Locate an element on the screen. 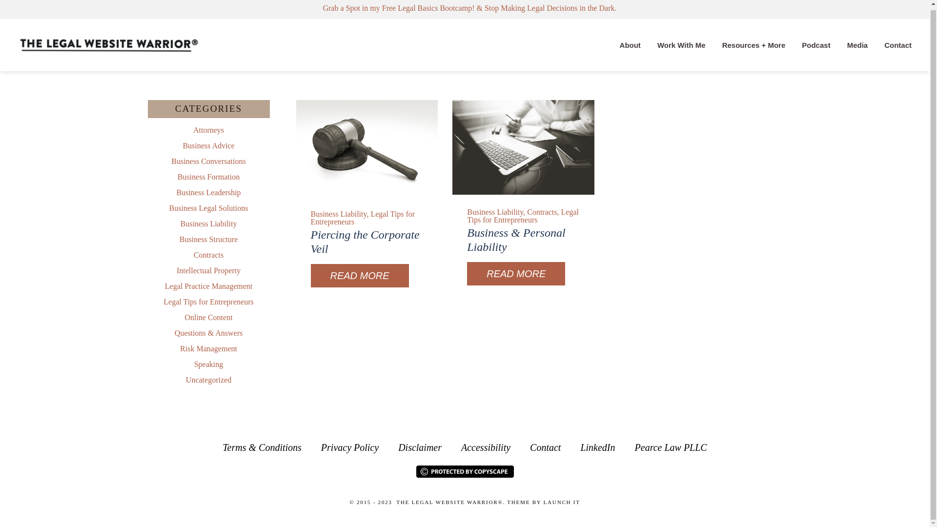 Image resolution: width=937 pixels, height=527 pixels. About is located at coordinates (631, 45).